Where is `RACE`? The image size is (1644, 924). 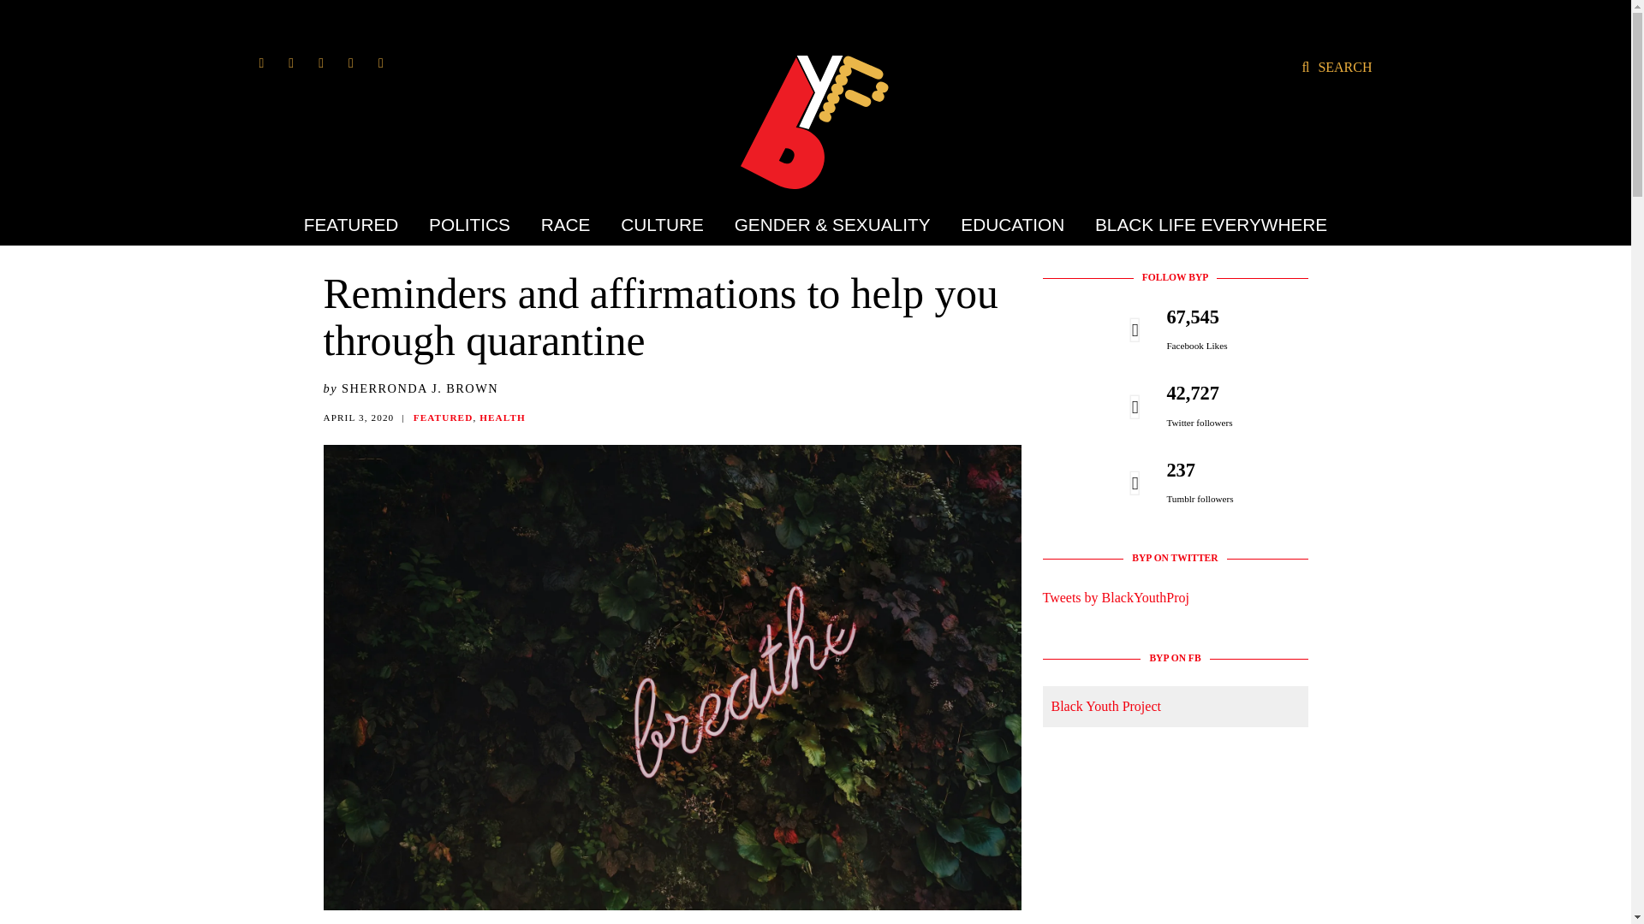
RACE is located at coordinates (565, 224).